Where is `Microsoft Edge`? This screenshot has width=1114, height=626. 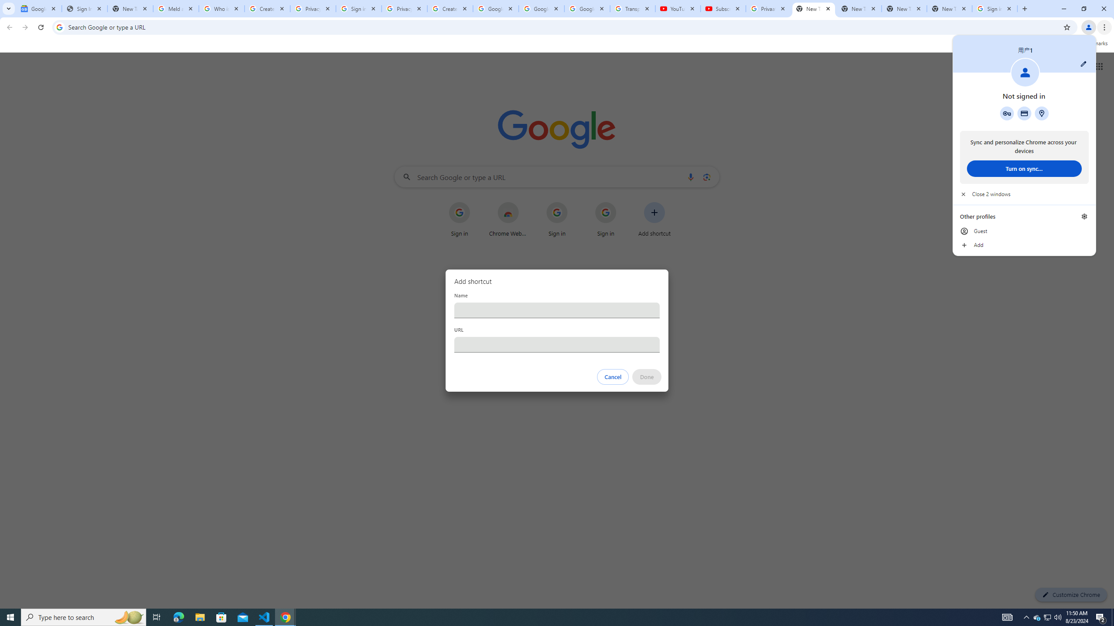
Microsoft Edge is located at coordinates (178, 617).